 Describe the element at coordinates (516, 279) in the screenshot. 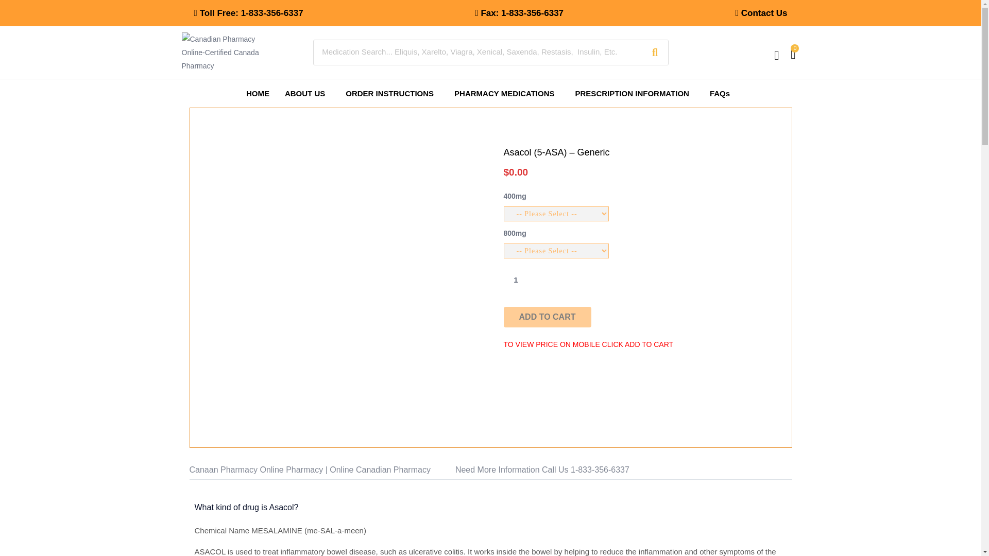

I see `1` at that location.